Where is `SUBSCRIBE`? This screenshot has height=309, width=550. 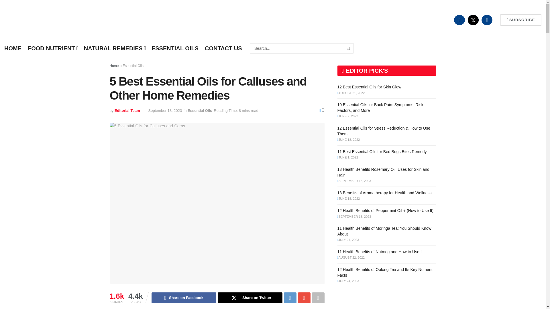
SUBSCRIBE is located at coordinates (521, 20).